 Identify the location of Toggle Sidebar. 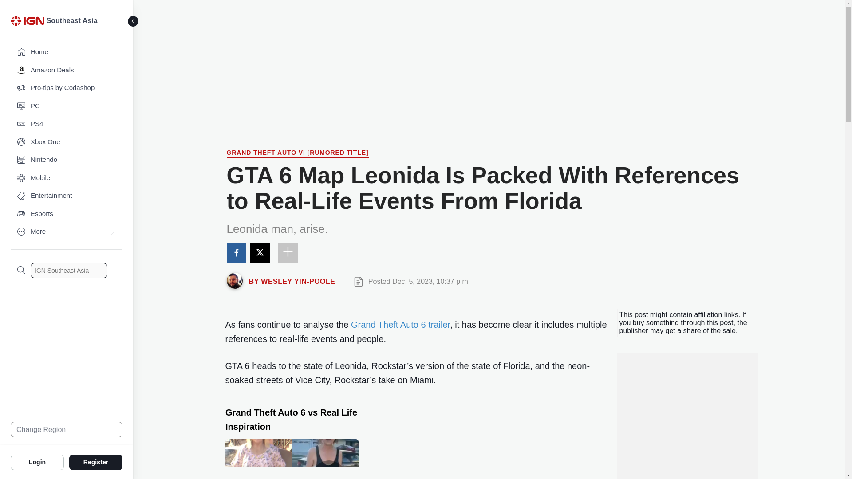
(133, 21).